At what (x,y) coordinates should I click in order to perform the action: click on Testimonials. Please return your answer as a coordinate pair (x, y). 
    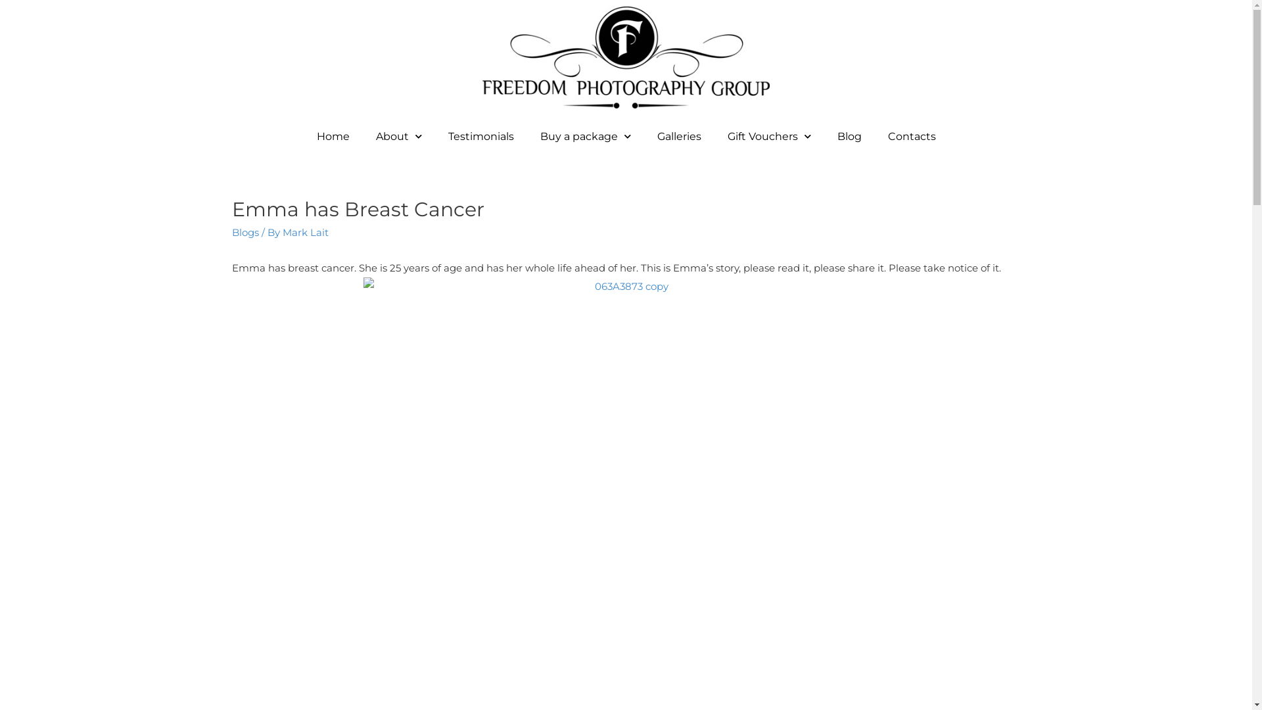
    Looking at the image, I should click on (481, 137).